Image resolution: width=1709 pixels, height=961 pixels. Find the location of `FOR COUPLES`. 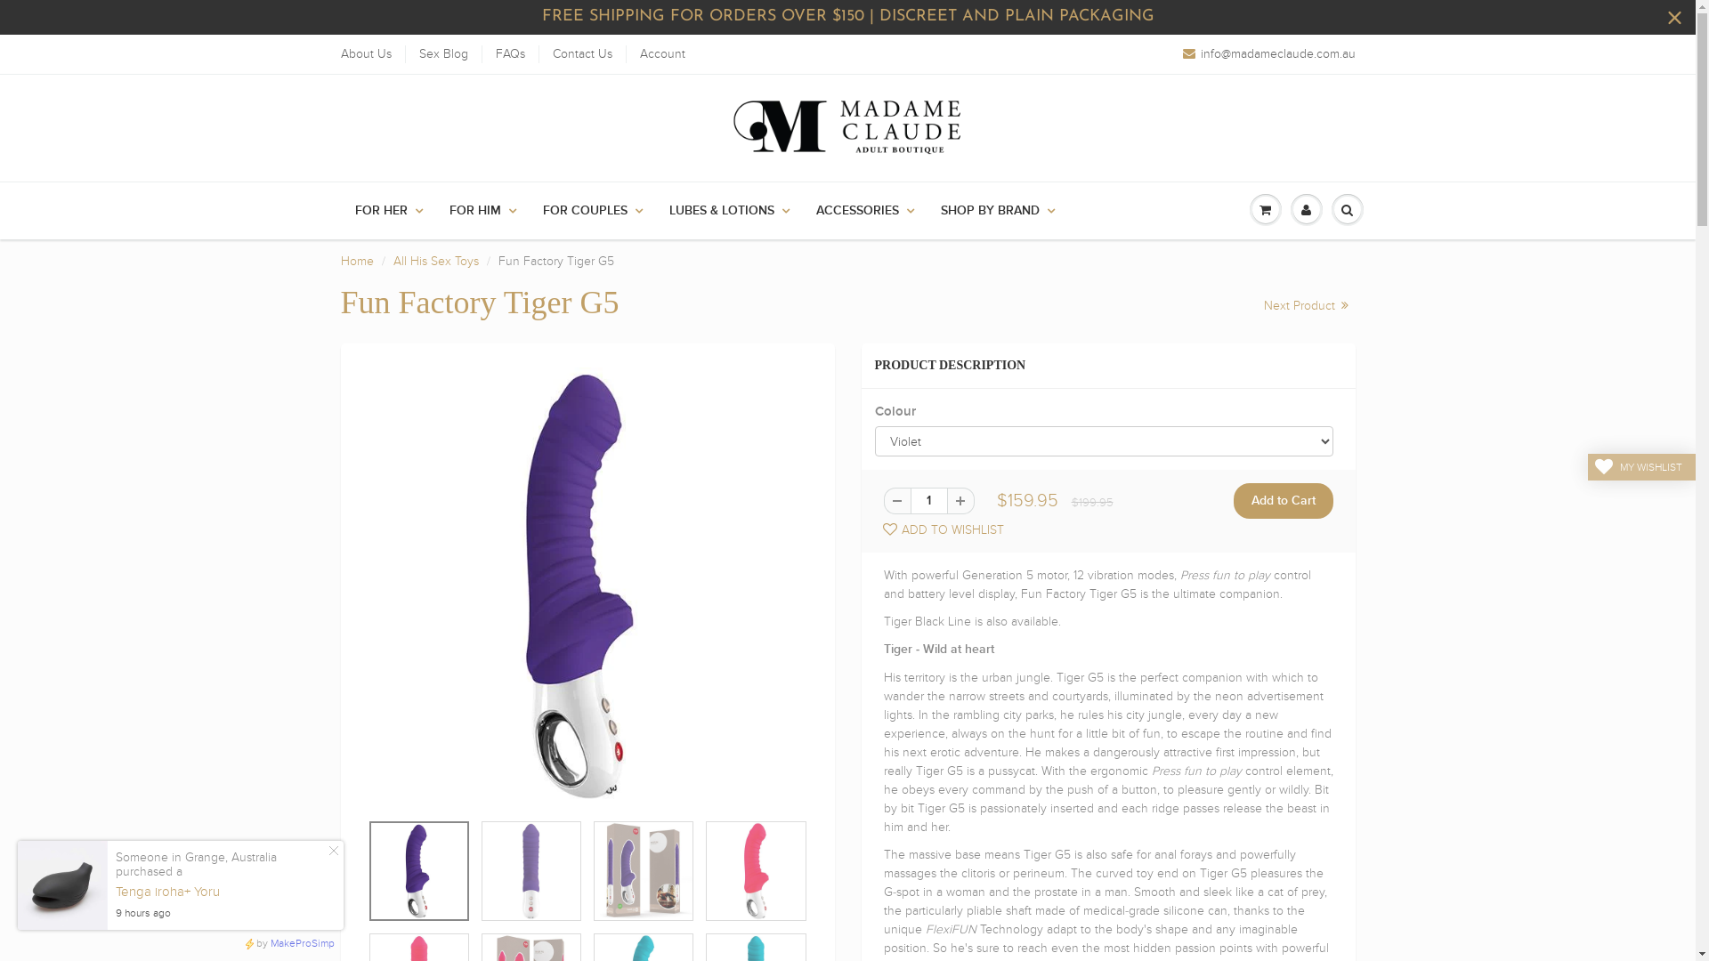

FOR COUPLES is located at coordinates (592, 211).